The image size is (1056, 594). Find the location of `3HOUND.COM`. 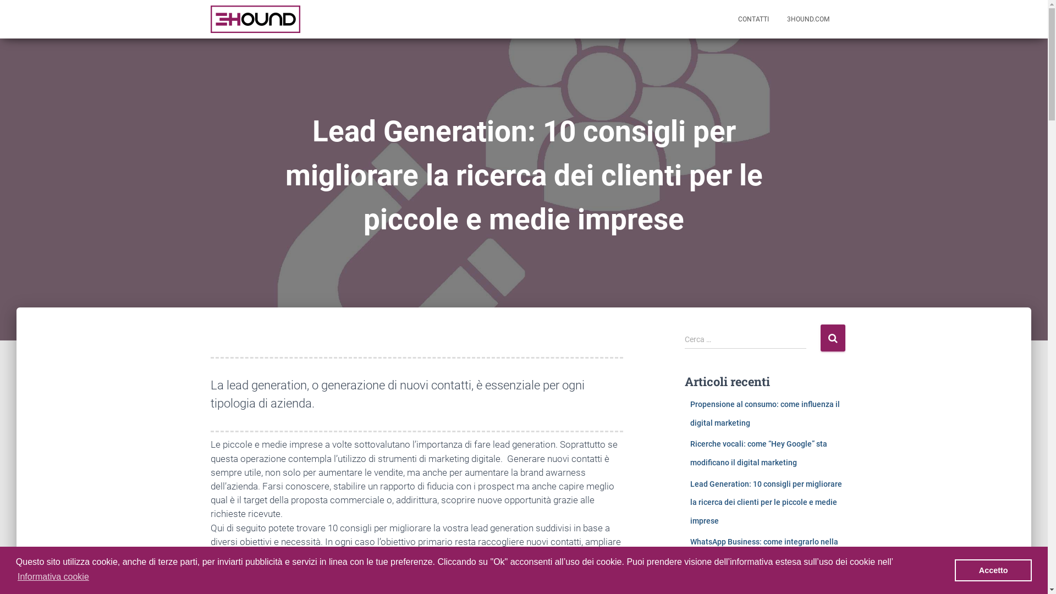

3HOUND.COM is located at coordinates (809, 19).